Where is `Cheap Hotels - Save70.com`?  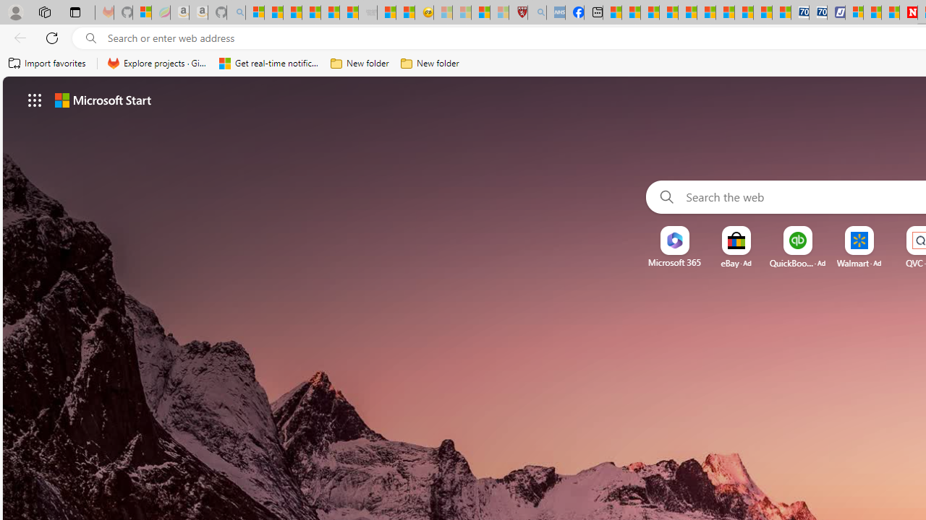
Cheap Hotels - Save70.com is located at coordinates (817, 13).